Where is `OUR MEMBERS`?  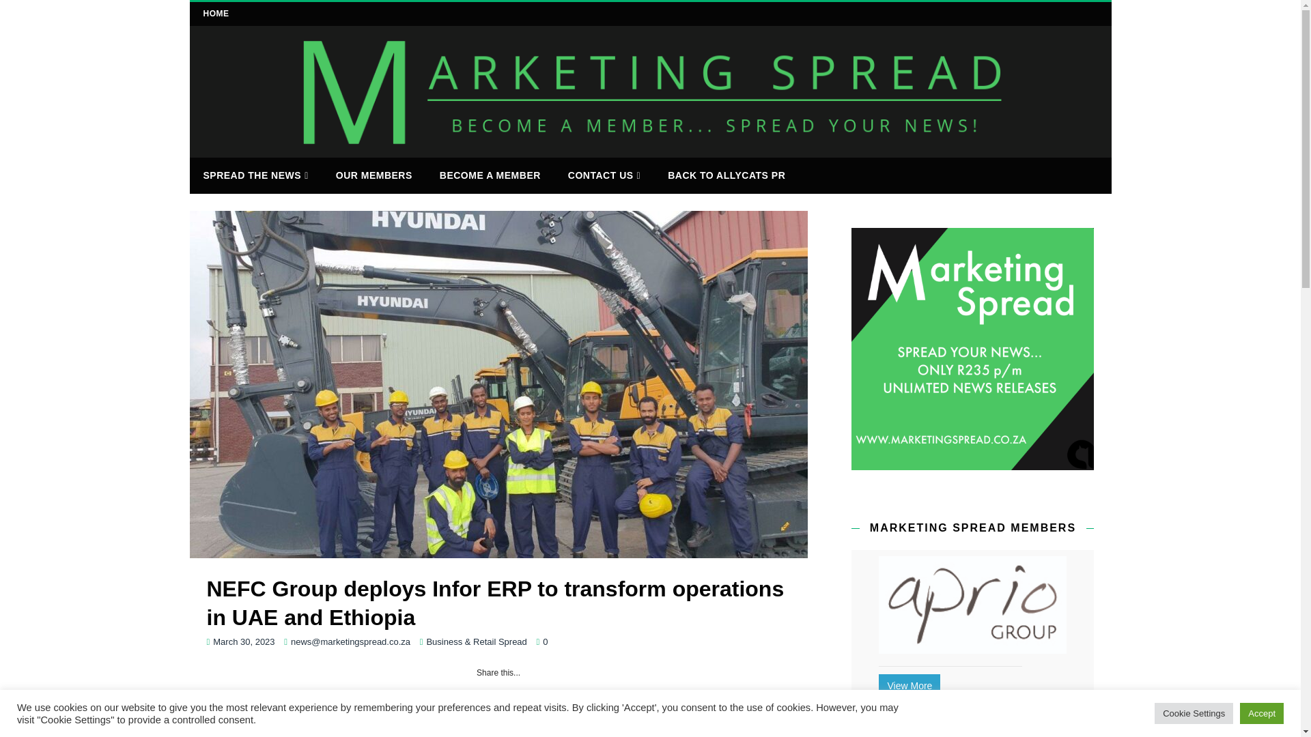
OUR MEMBERS is located at coordinates (374, 175).